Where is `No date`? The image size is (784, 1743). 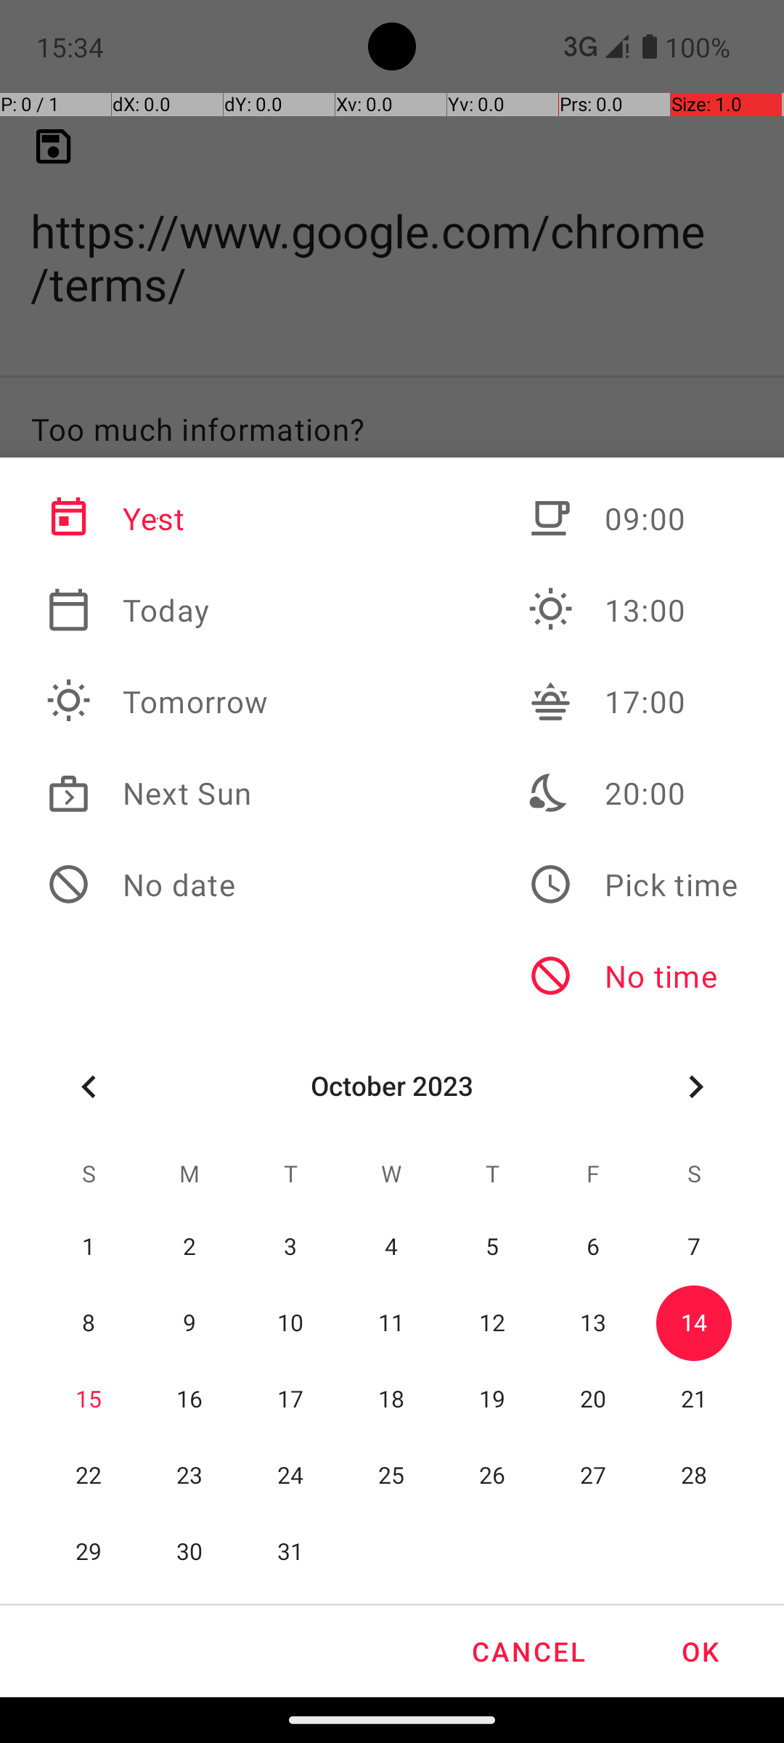 No date is located at coordinates (158, 885).